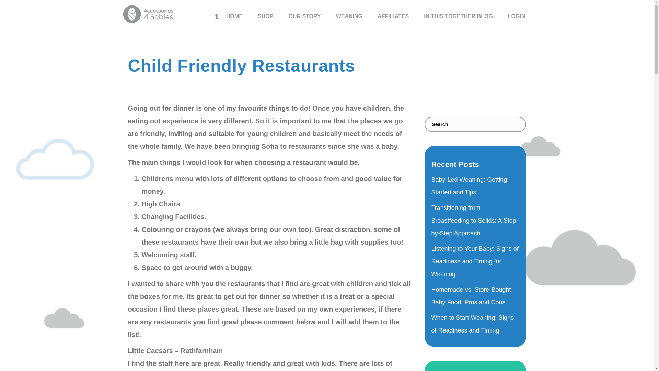  Describe the element at coordinates (234, 16) in the screenshot. I see `HOME` at that location.